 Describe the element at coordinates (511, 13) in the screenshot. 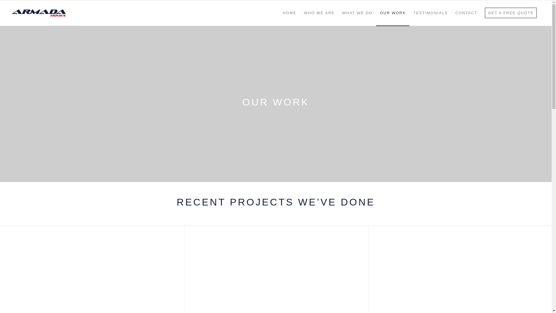

I see `GET A FREE QUOTE` at that location.